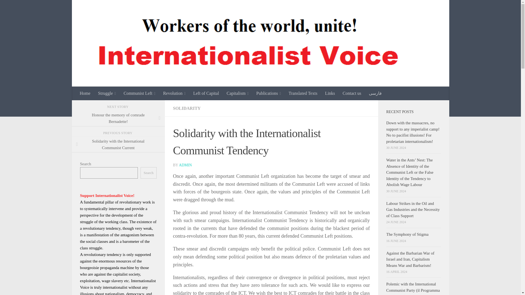 This screenshot has width=525, height=295. I want to click on Home, so click(85, 93).